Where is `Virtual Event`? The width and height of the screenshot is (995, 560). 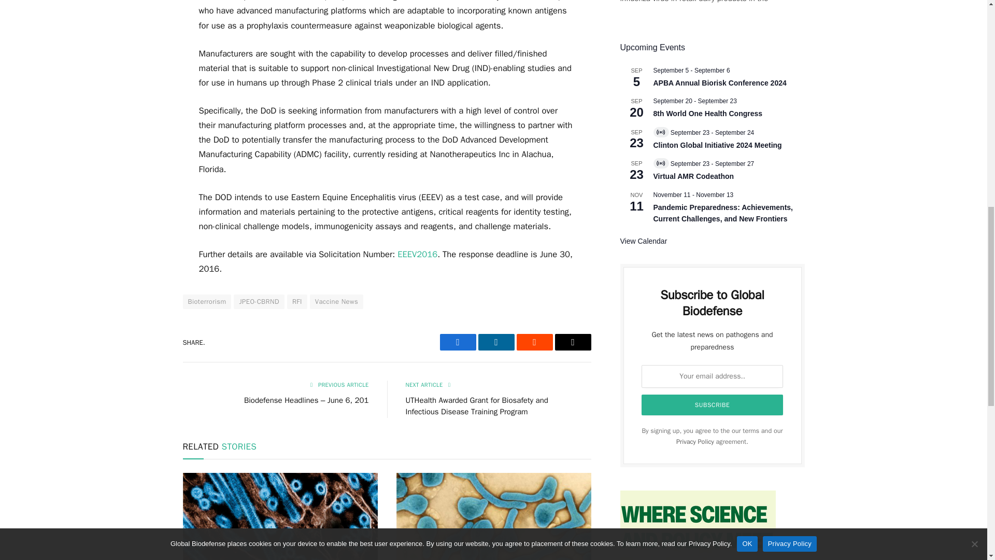 Virtual Event is located at coordinates (660, 132).